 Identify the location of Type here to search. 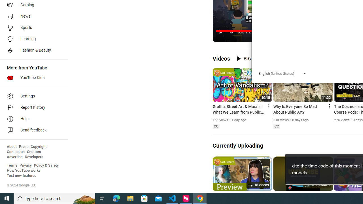
(54, 198).